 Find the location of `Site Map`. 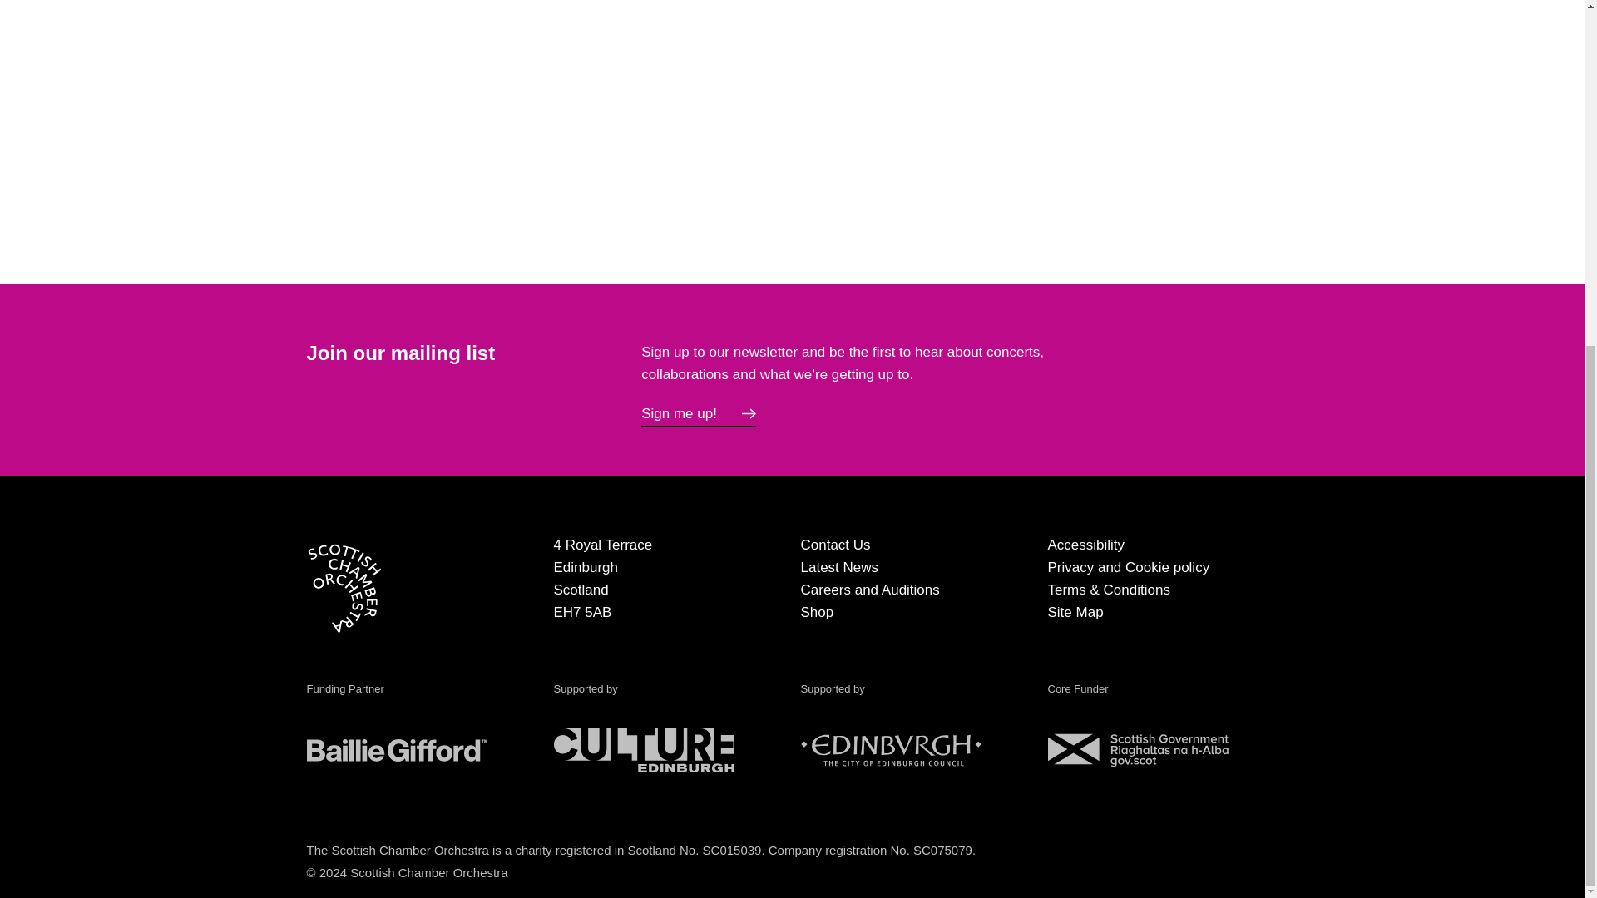

Site Map is located at coordinates (1075, 612).